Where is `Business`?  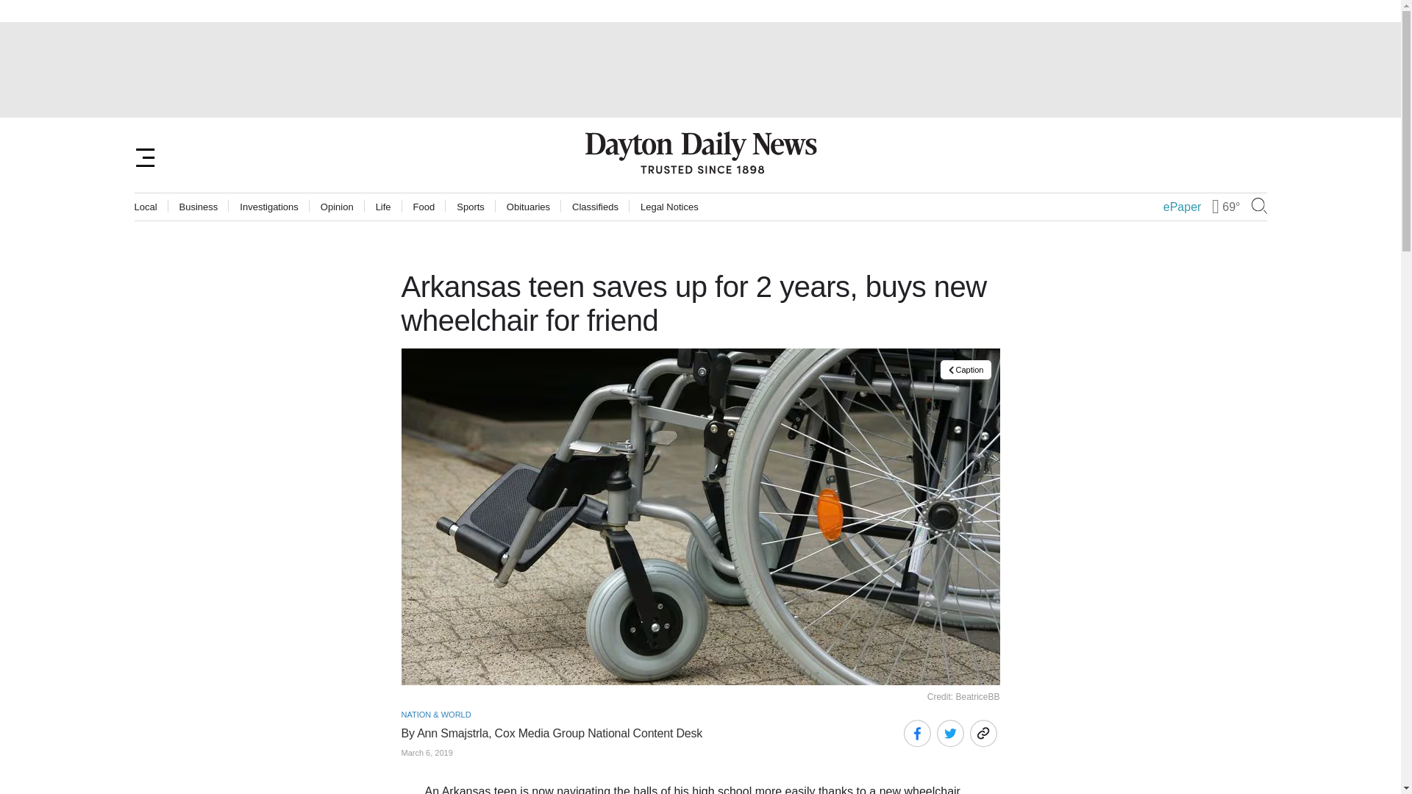
Business is located at coordinates (199, 207).